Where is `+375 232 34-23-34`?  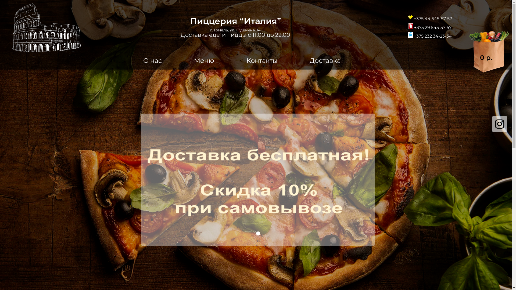
+375 232 34-23-34 is located at coordinates (430, 35).